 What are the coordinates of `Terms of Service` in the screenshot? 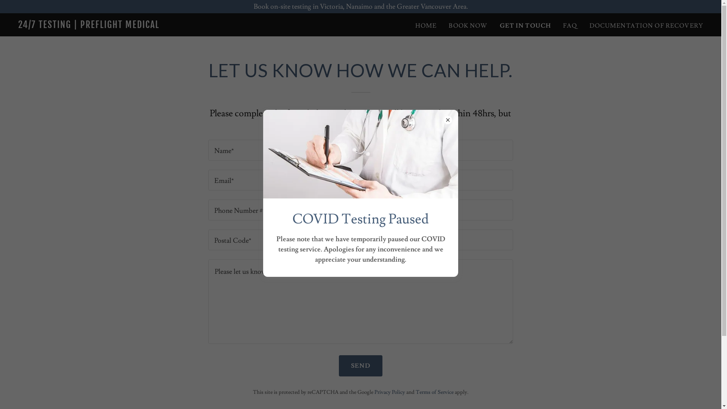 It's located at (435, 392).